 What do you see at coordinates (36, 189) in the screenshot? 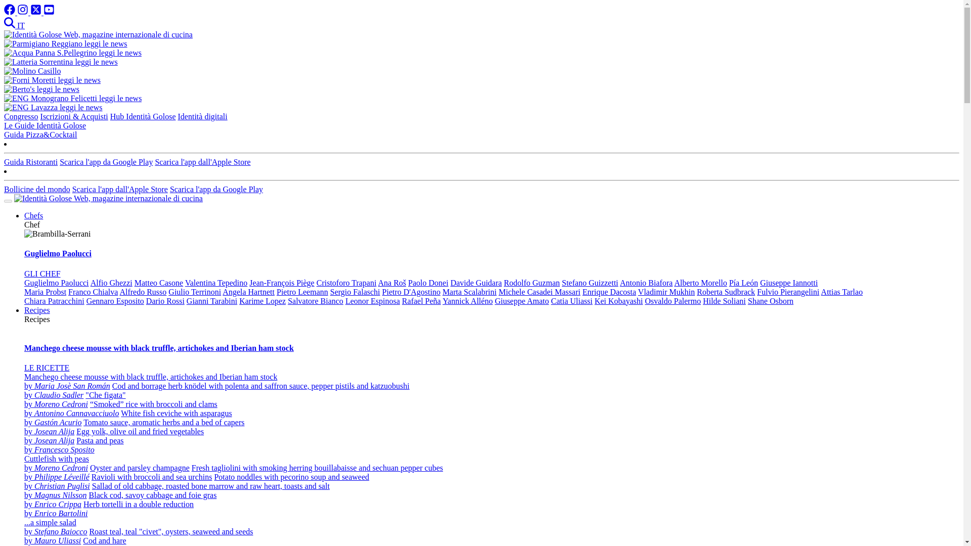
I see `App Bollicine del mondo` at bounding box center [36, 189].